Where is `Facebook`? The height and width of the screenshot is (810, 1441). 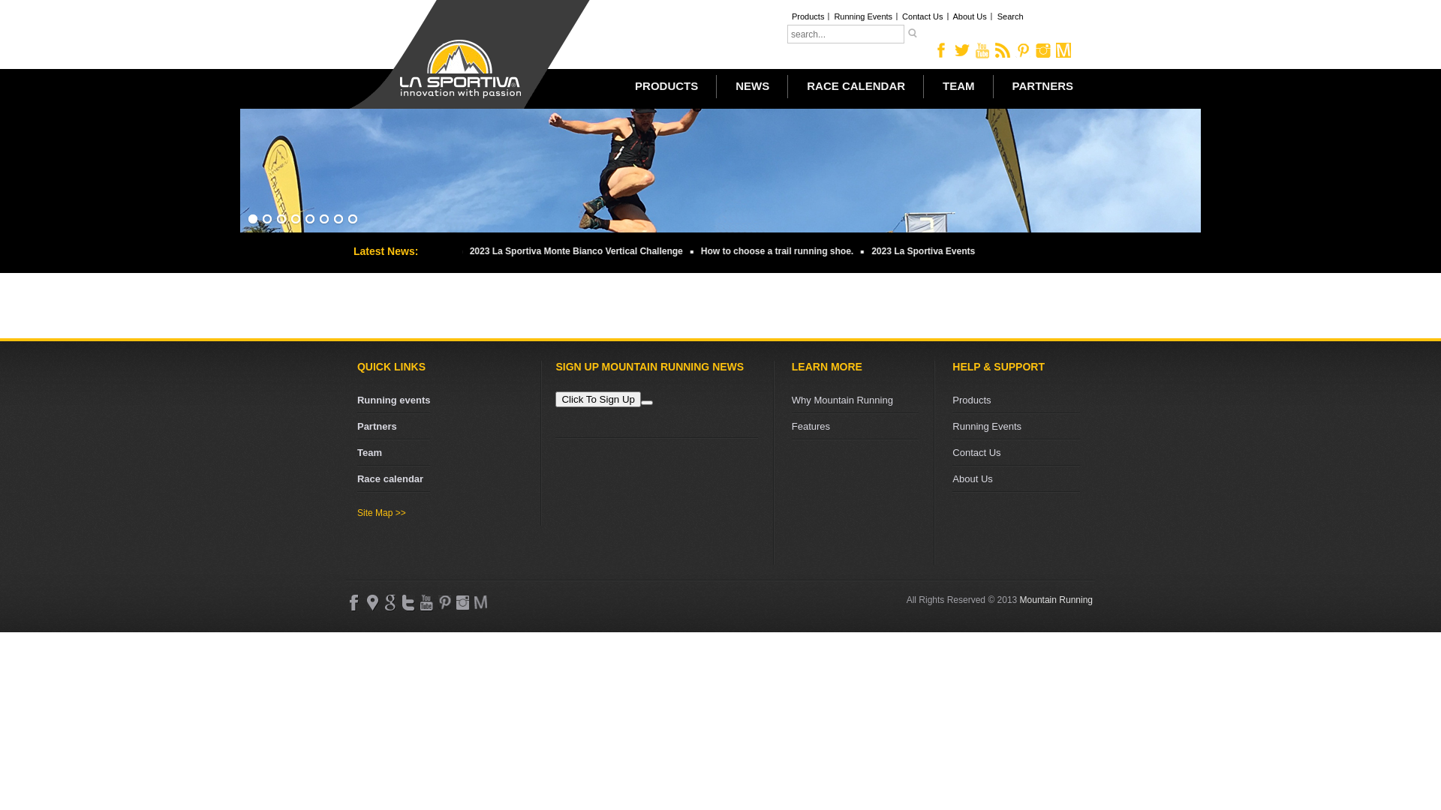
Facebook is located at coordinates (354, 603).